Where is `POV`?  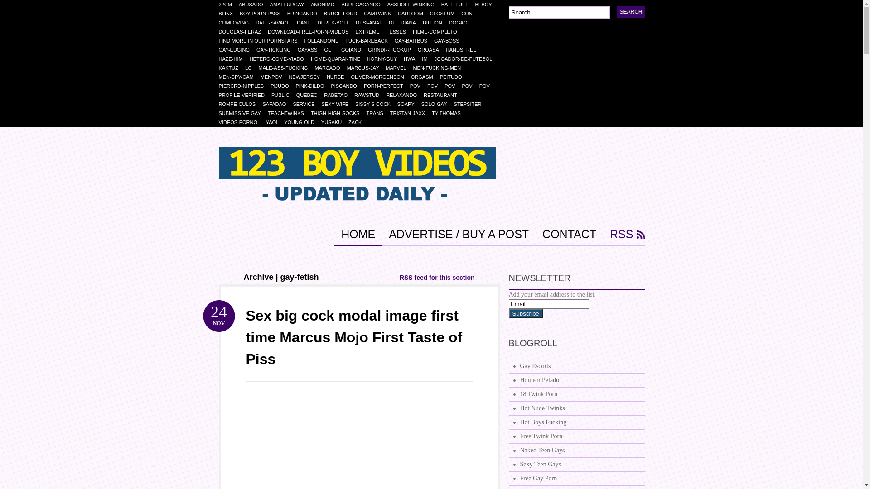
POV is located at coordinates (470, 86).